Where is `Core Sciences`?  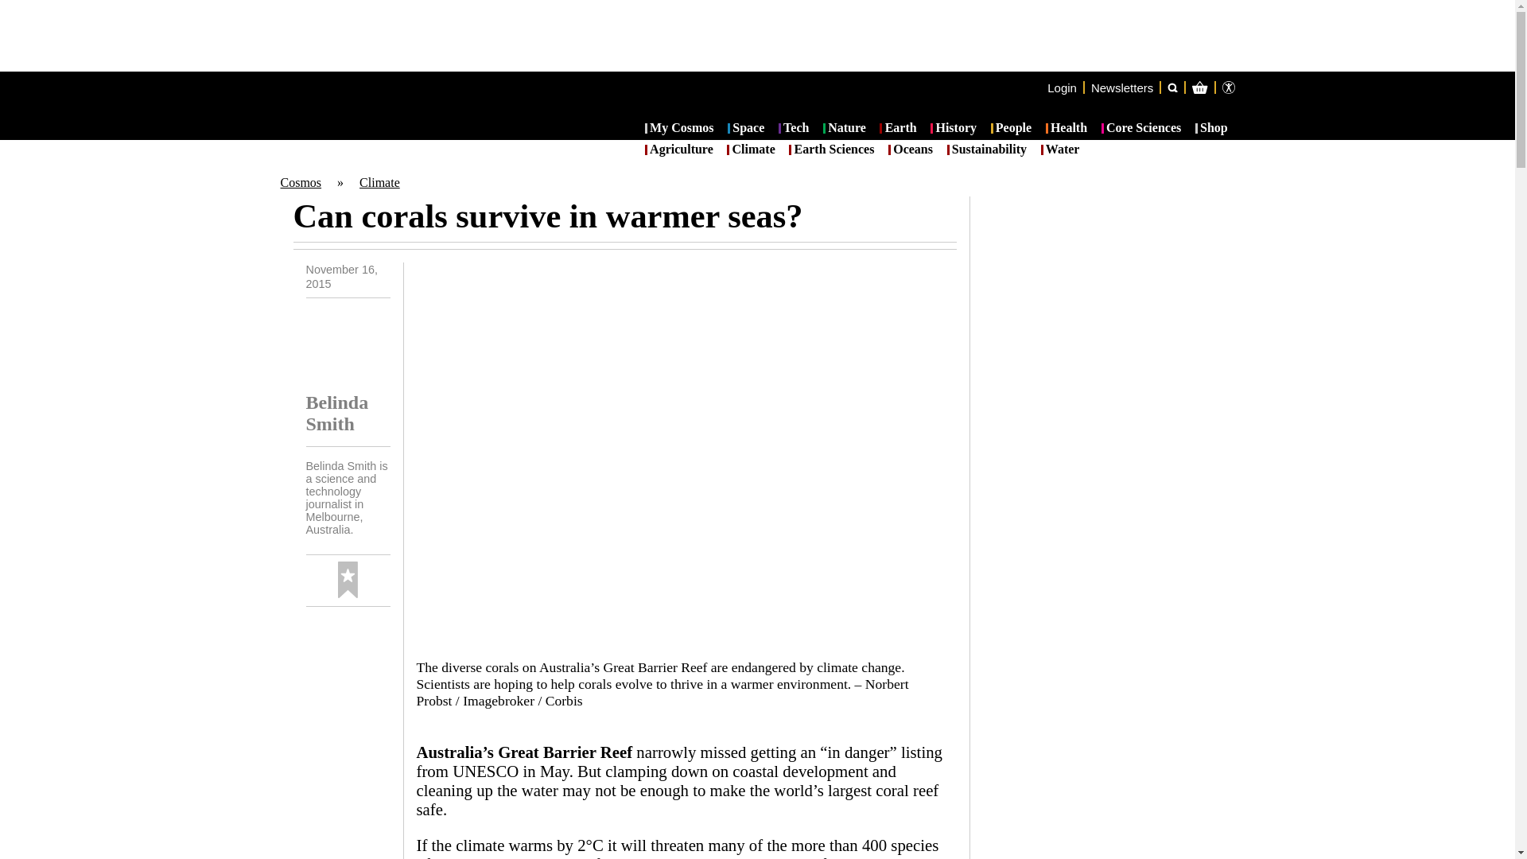 Core Sciences is located at coordinates (1141, 129).